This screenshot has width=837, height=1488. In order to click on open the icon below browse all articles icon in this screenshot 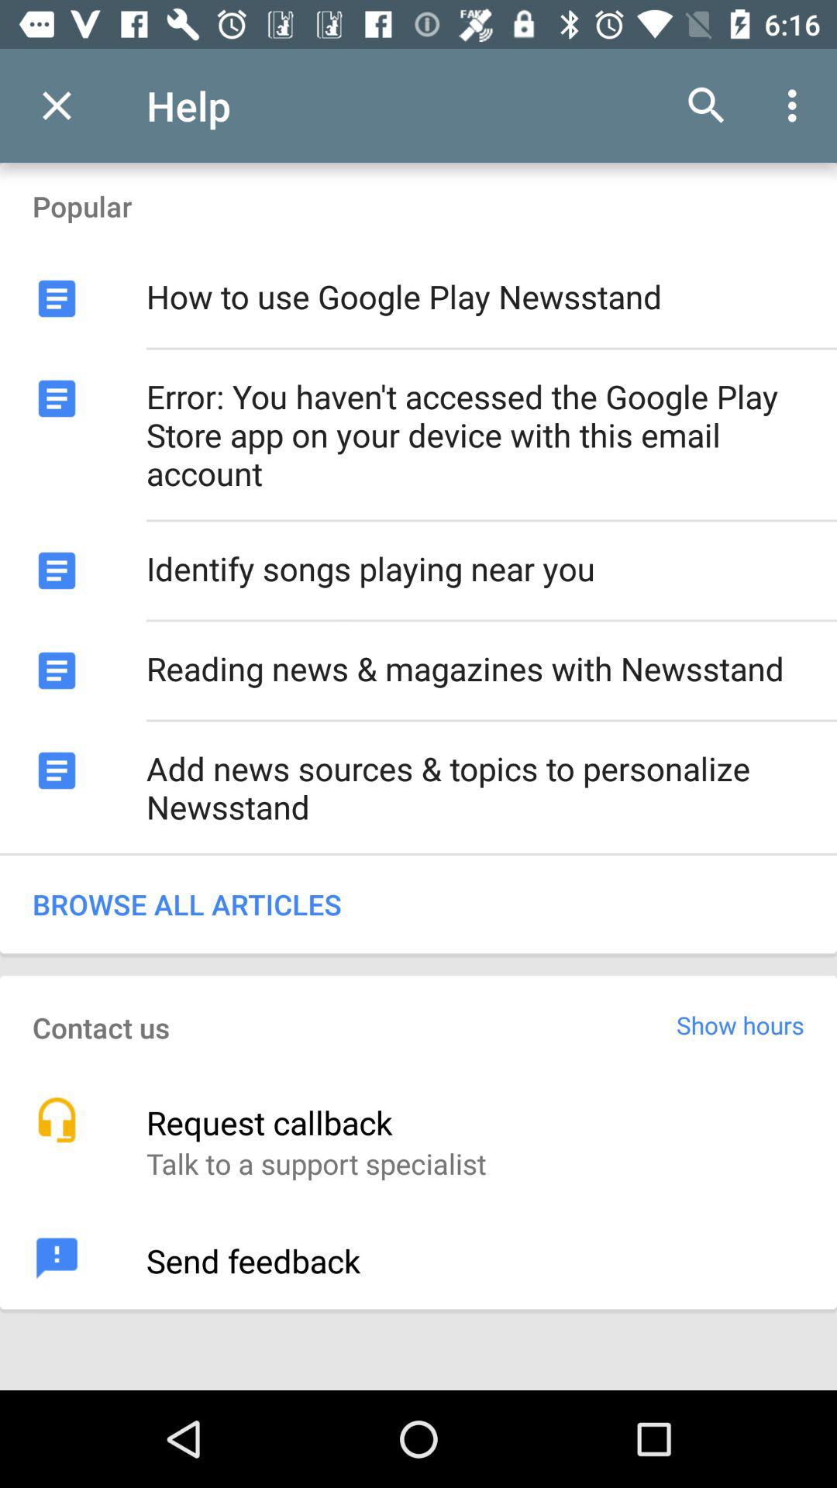, I will do `click(741, 1025)`.